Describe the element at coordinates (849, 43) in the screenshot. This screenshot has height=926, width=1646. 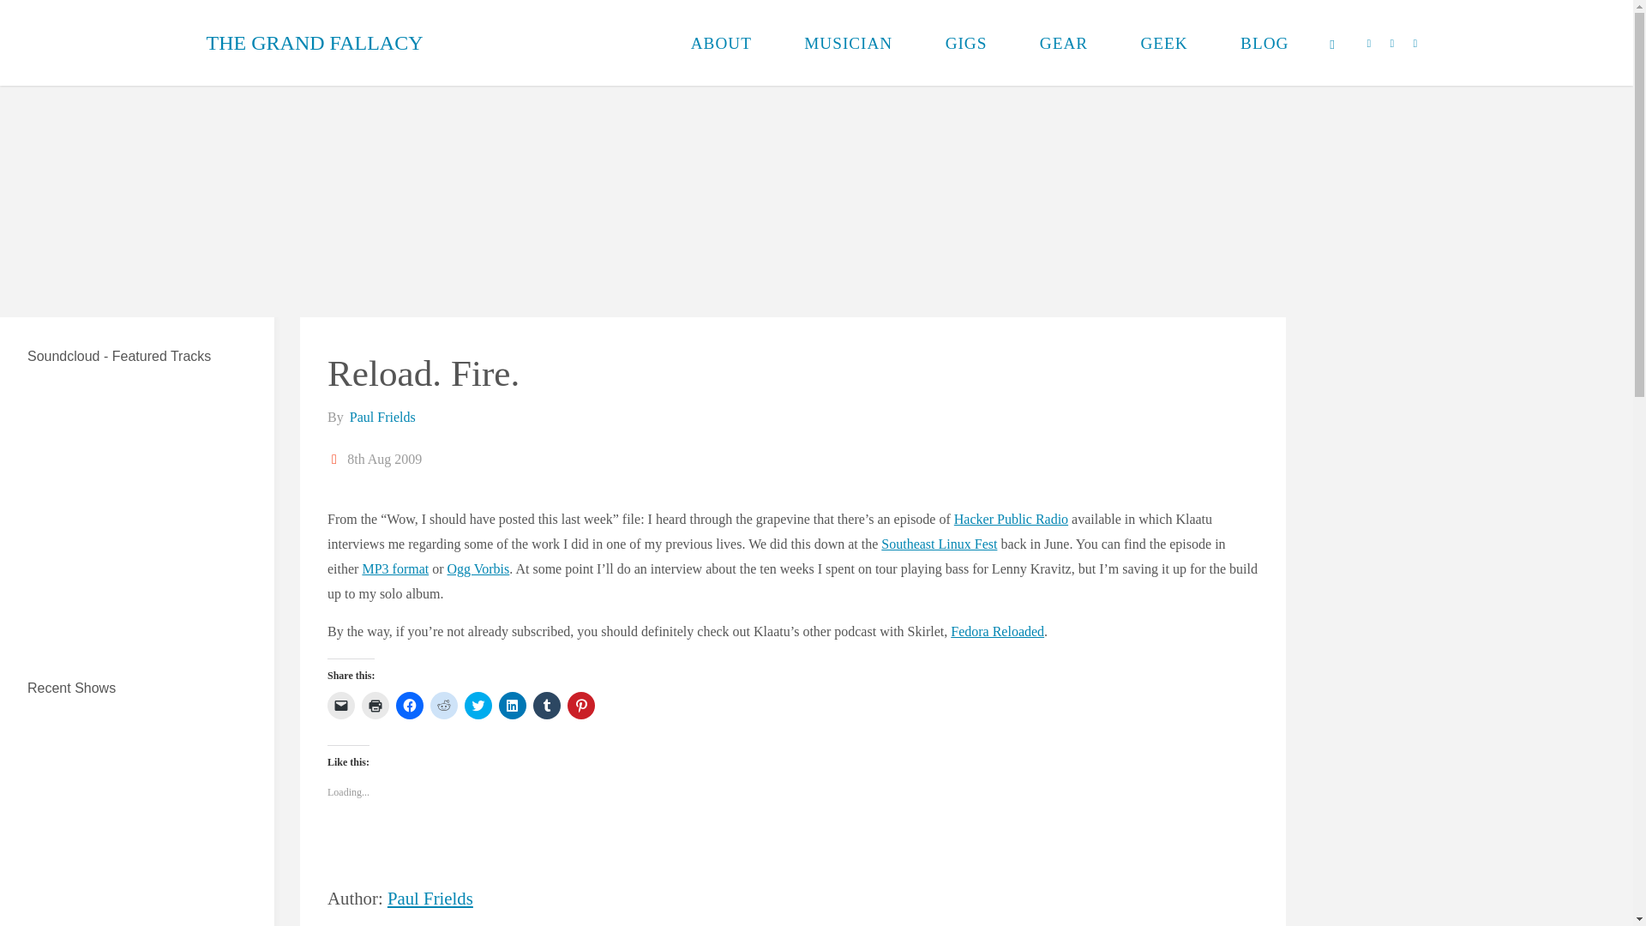
I see `MUSICIAN` at that location.